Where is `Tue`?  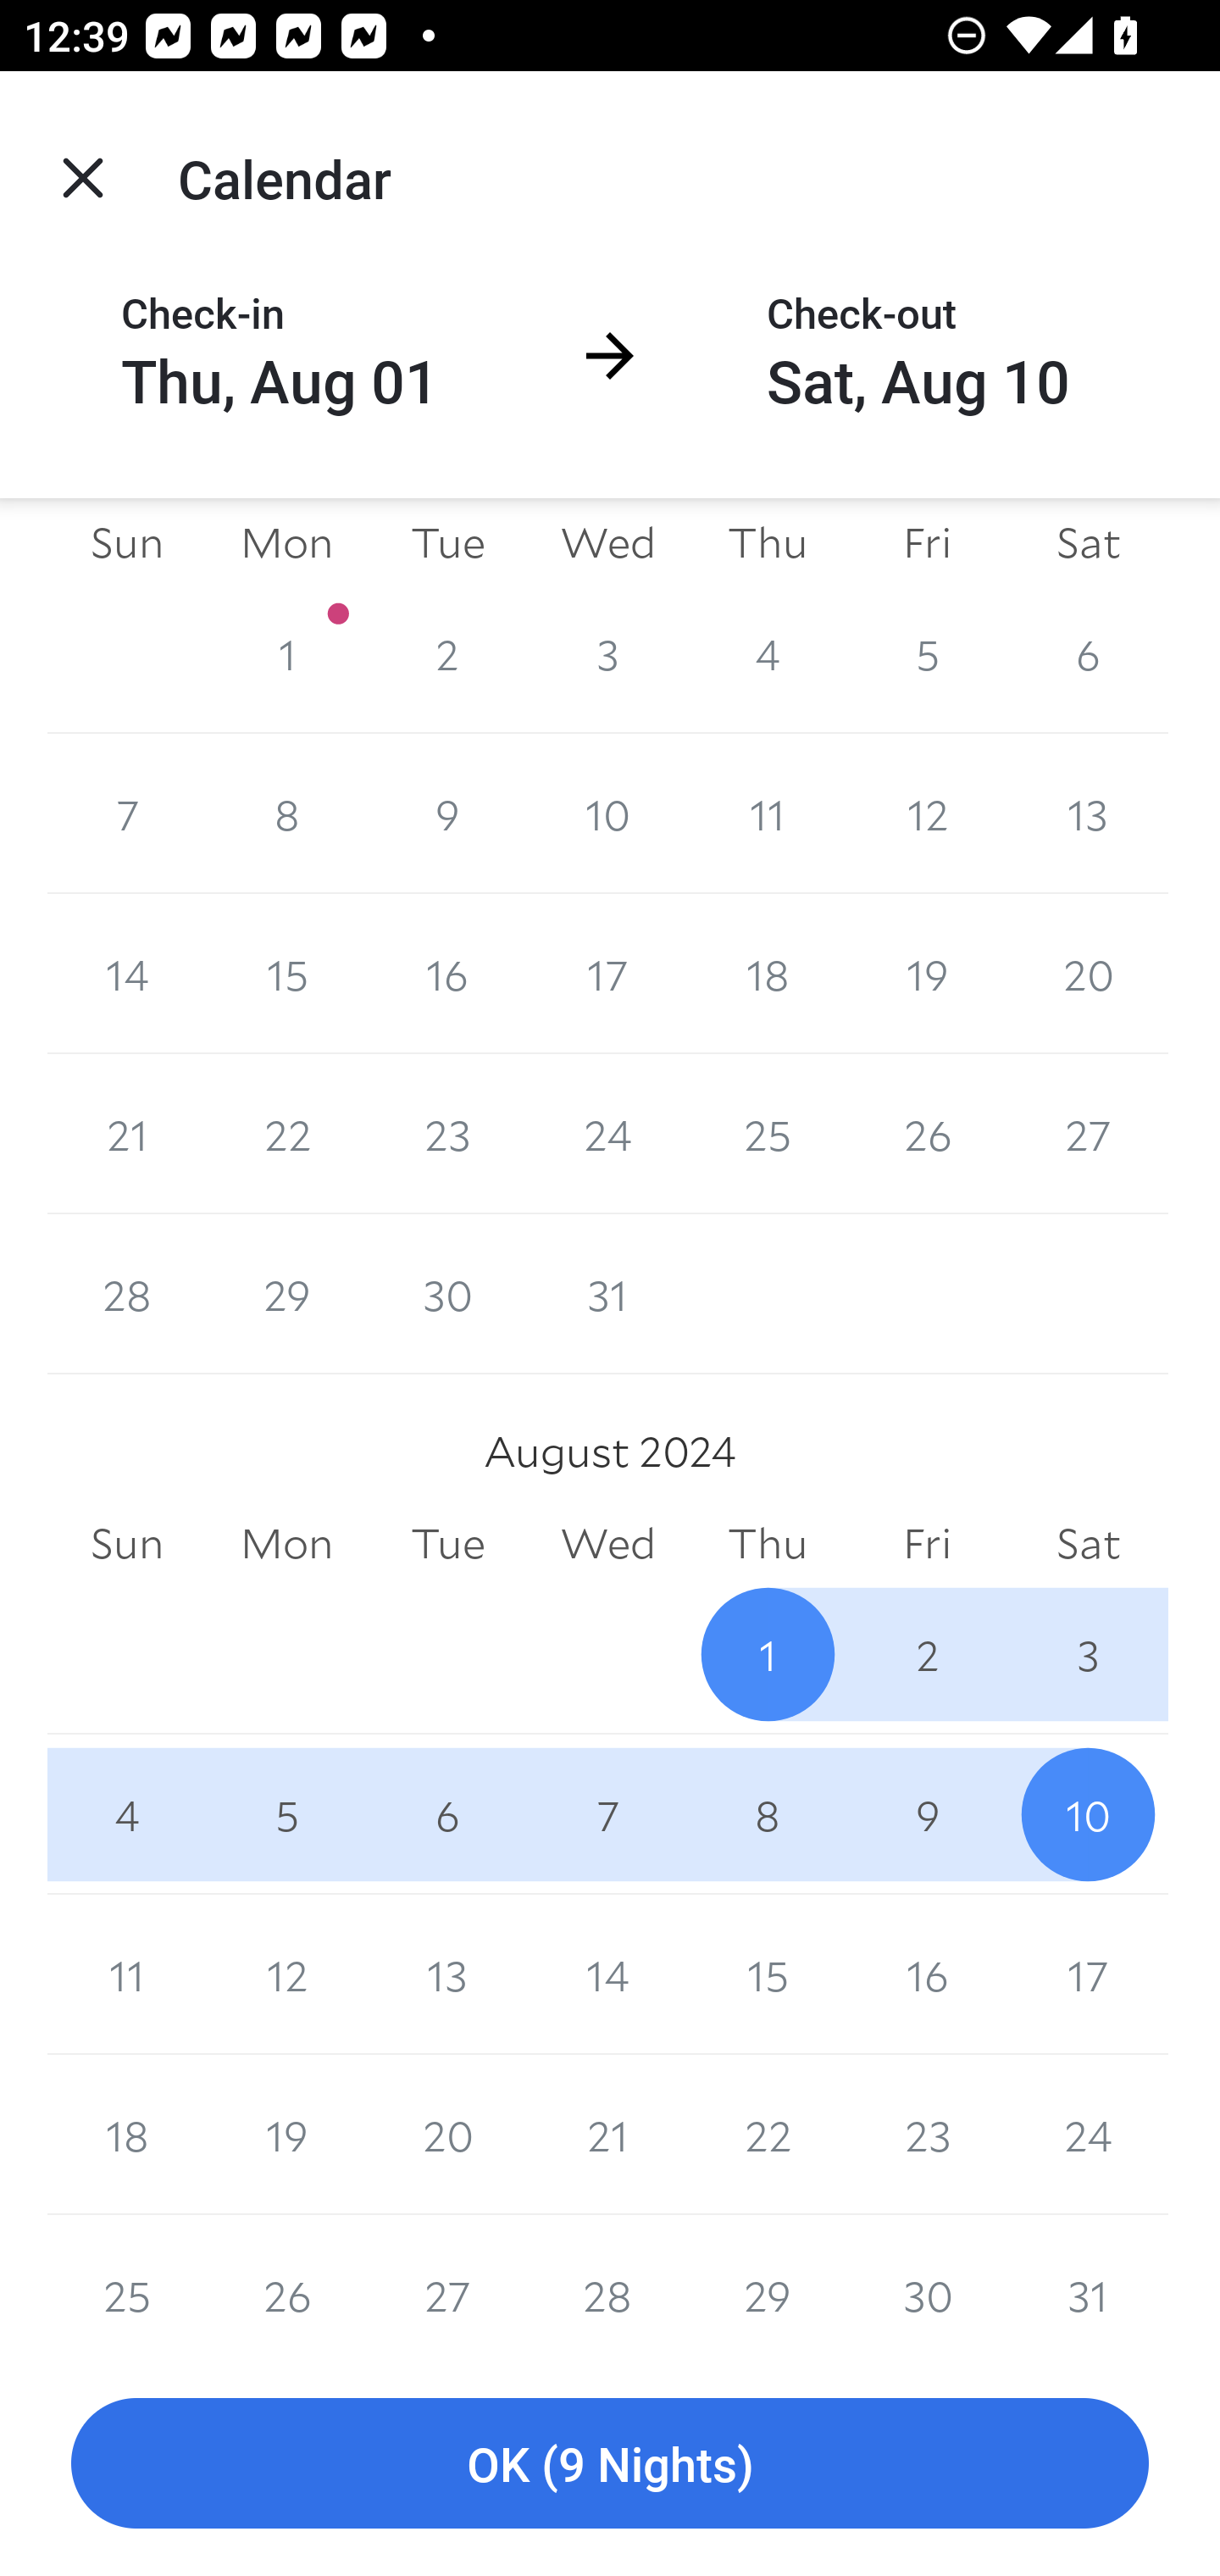 Tue is located at coordinates (447, 1544).